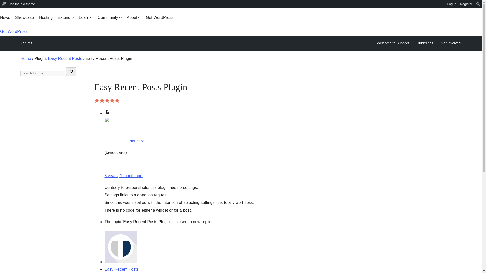 The width and height of the screenshot is (486, 273). I want to click on Use the old theme, so click(19, 4).